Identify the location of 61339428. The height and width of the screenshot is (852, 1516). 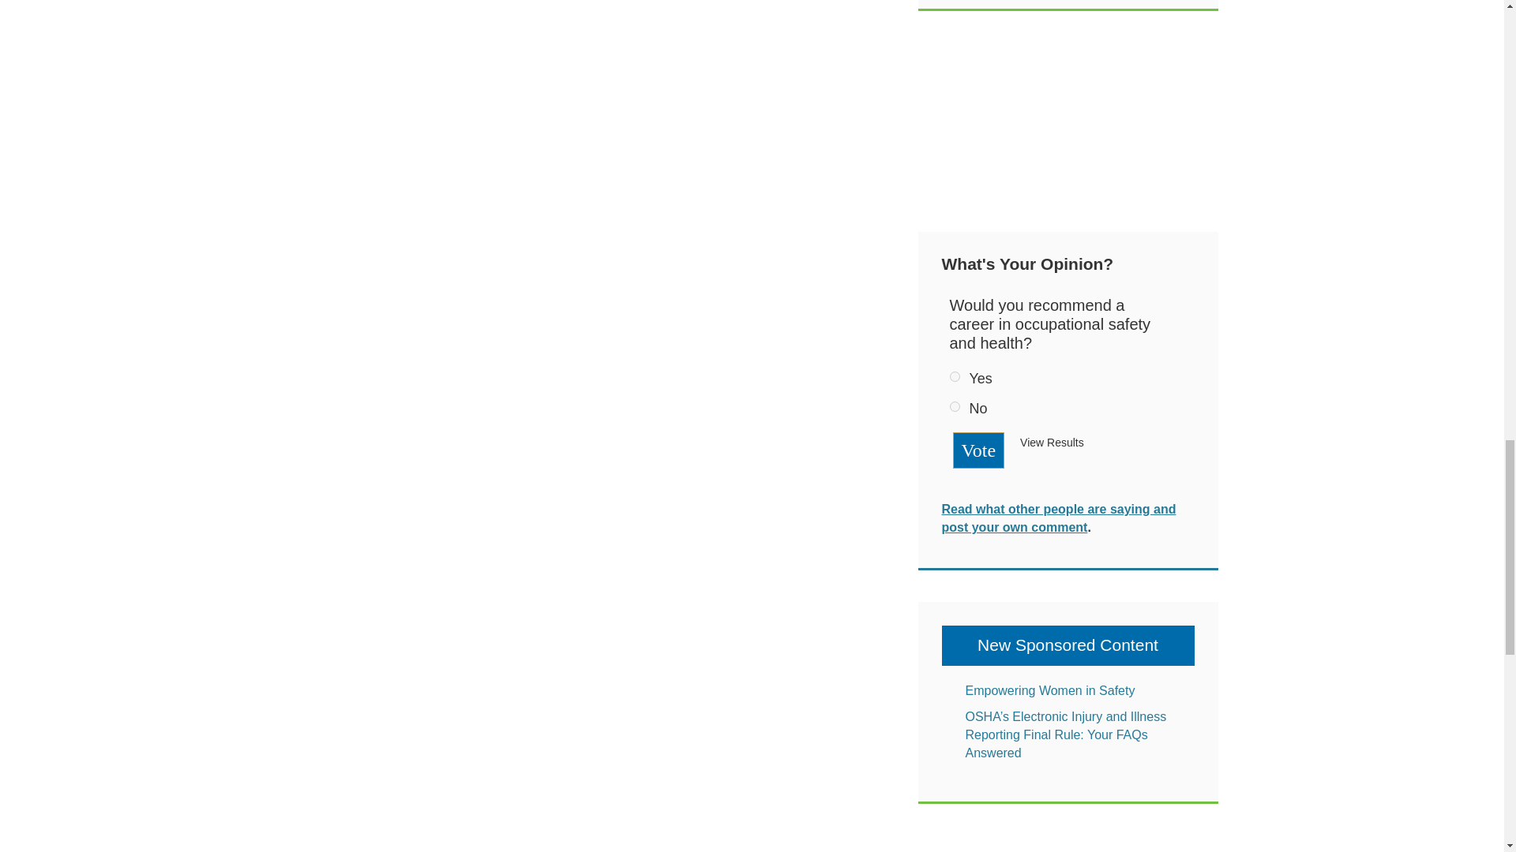
(954, 405).